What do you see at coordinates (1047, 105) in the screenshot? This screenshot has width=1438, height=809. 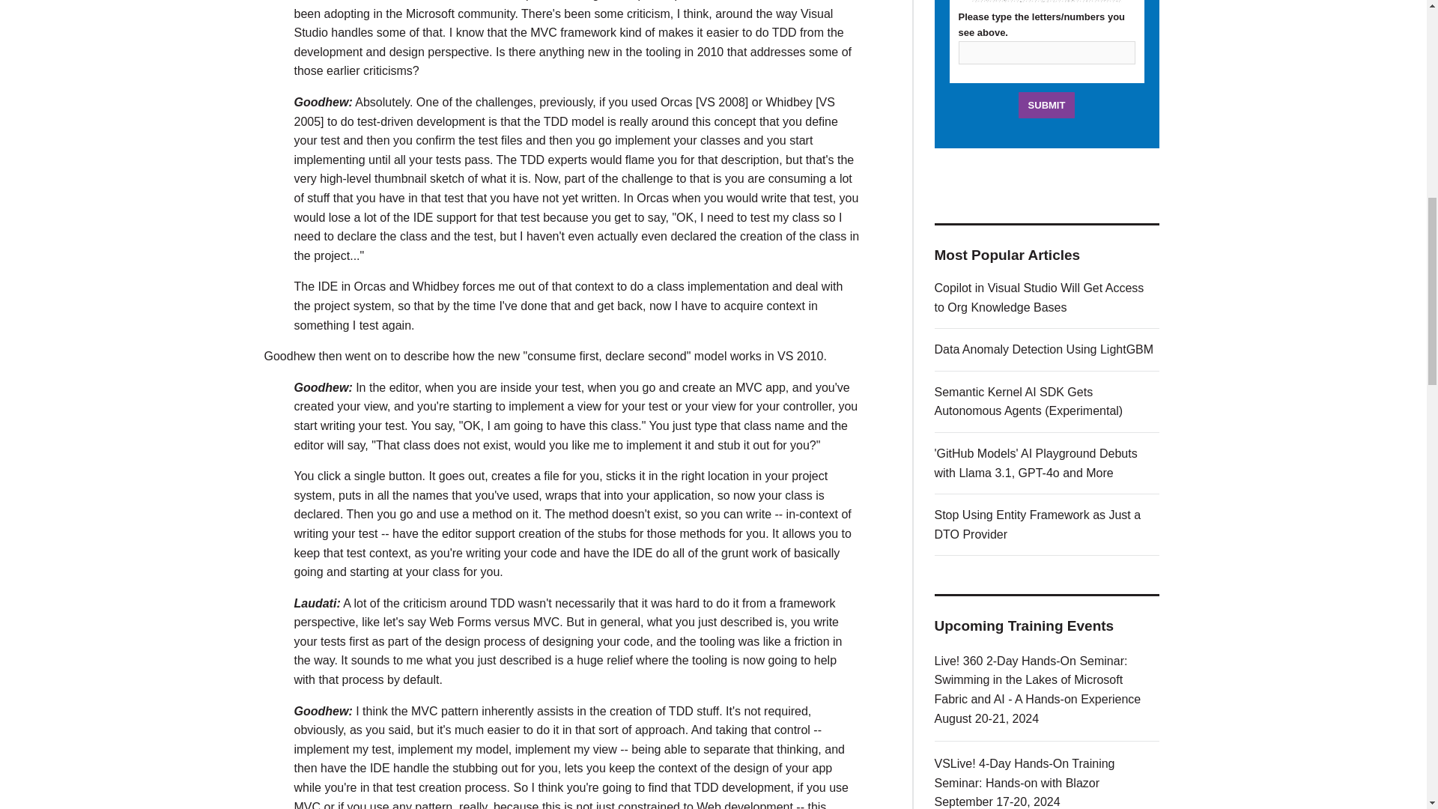 I see `Submit` at bounding box center [1047, 105].